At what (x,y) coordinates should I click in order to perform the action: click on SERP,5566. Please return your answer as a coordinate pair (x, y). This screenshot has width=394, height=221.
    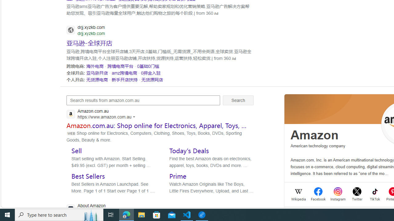
    Looking at the image, I should click on (95, 66).